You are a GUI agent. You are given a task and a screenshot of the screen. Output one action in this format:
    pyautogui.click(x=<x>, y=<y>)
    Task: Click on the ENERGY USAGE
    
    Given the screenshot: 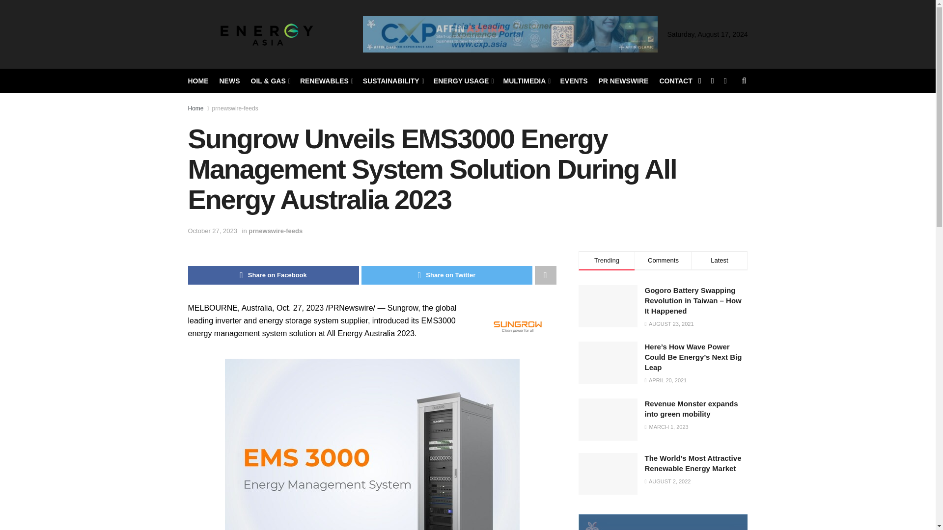 What is the action you would take?
    pyautogui.click(x=463, y=81)
    